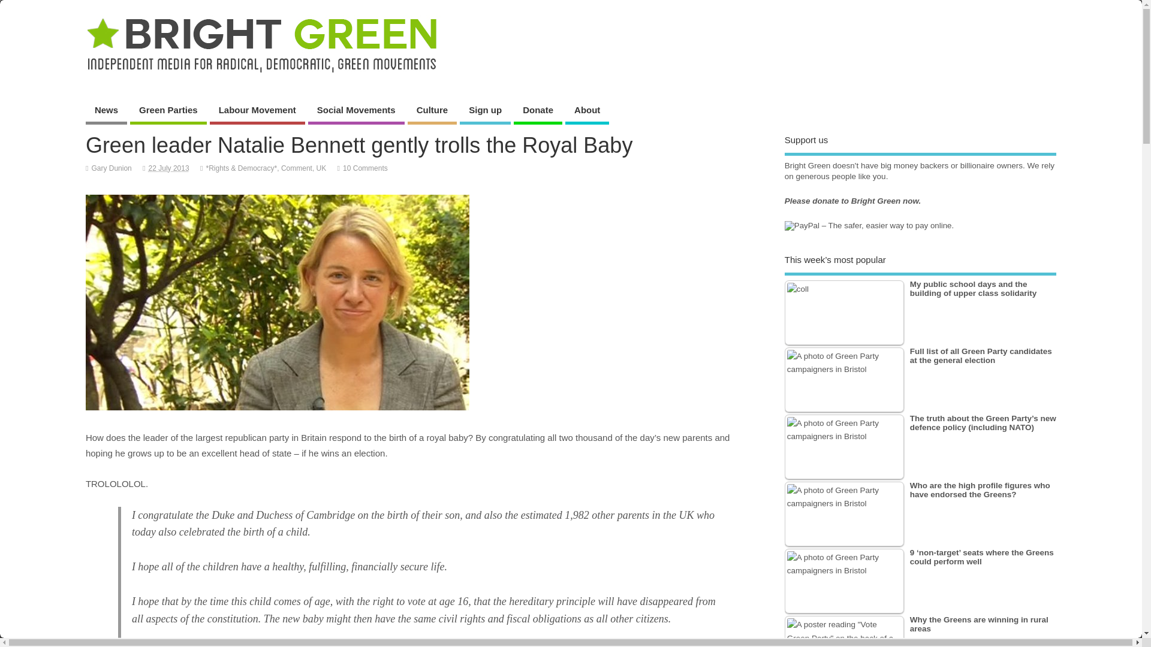 Image resolution: width=1151 pixels, height=647 pixels. Describe the element at coordinates (277, 302) in the screenshot. I see `Natalie Bennett` at that location.